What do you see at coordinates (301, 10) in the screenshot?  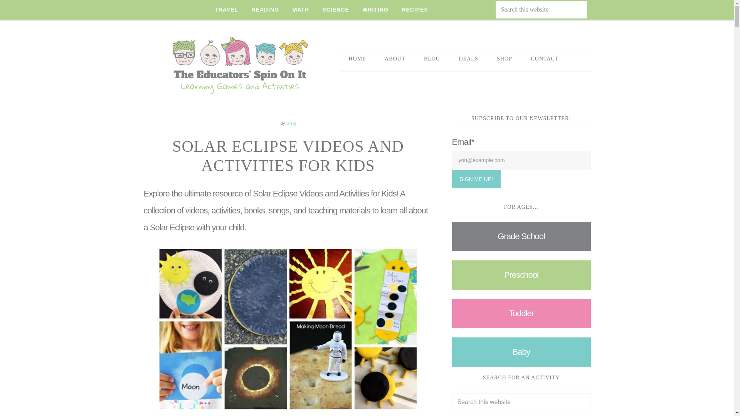 I see `MATH` at bounding box center [301, 10].